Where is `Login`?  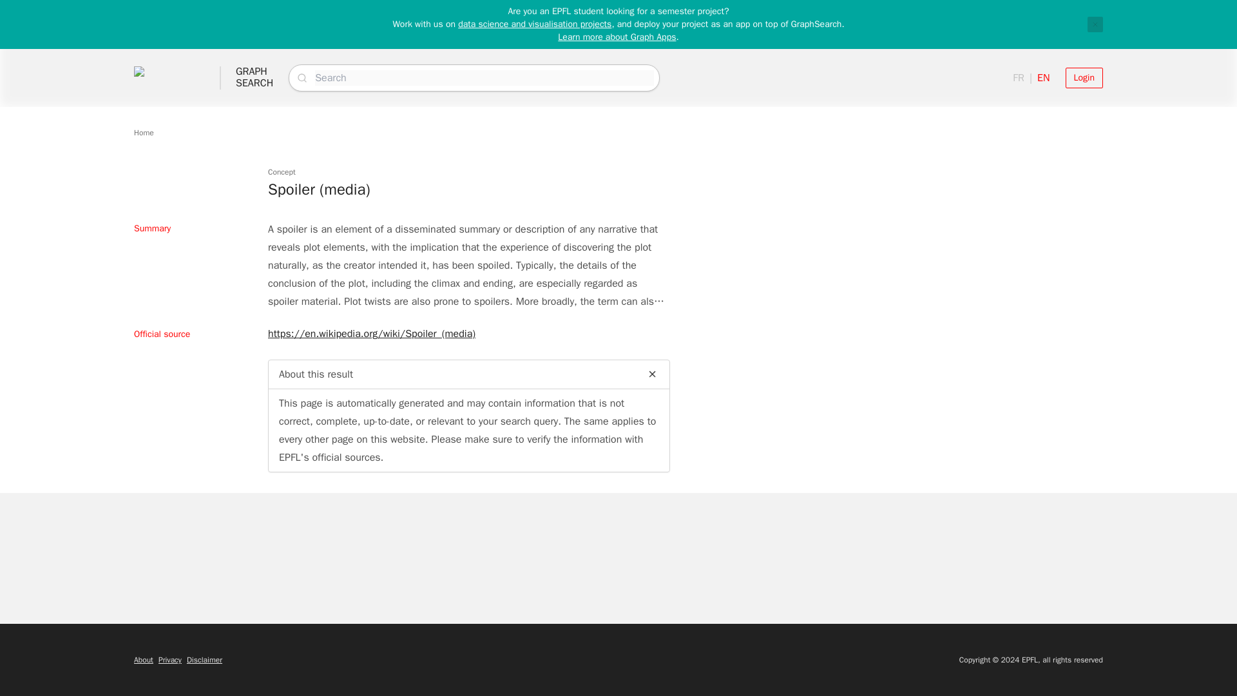
Login is located at coordinates (143, 660).